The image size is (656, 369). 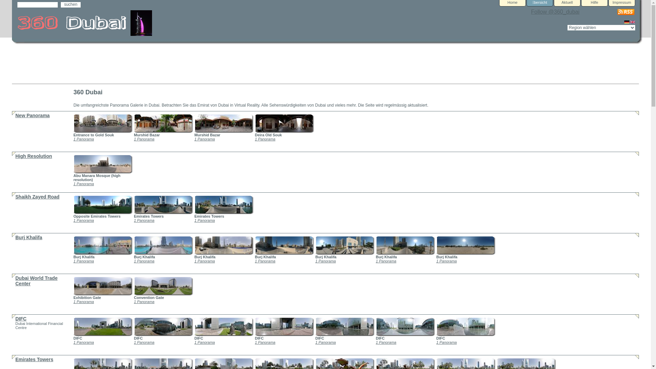 I want to click on 1 Panorama, so click(x=144, y=342).